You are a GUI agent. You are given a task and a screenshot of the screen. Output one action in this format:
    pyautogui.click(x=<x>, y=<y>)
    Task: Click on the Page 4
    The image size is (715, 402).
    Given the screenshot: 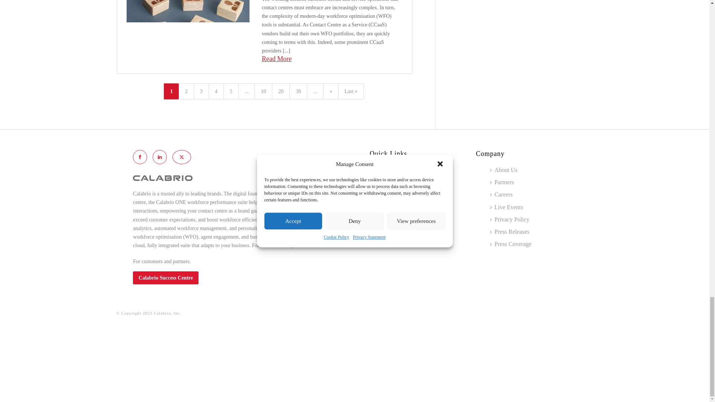 What is the action you would take?
    pyautogui.click(x=216, y=91)
    